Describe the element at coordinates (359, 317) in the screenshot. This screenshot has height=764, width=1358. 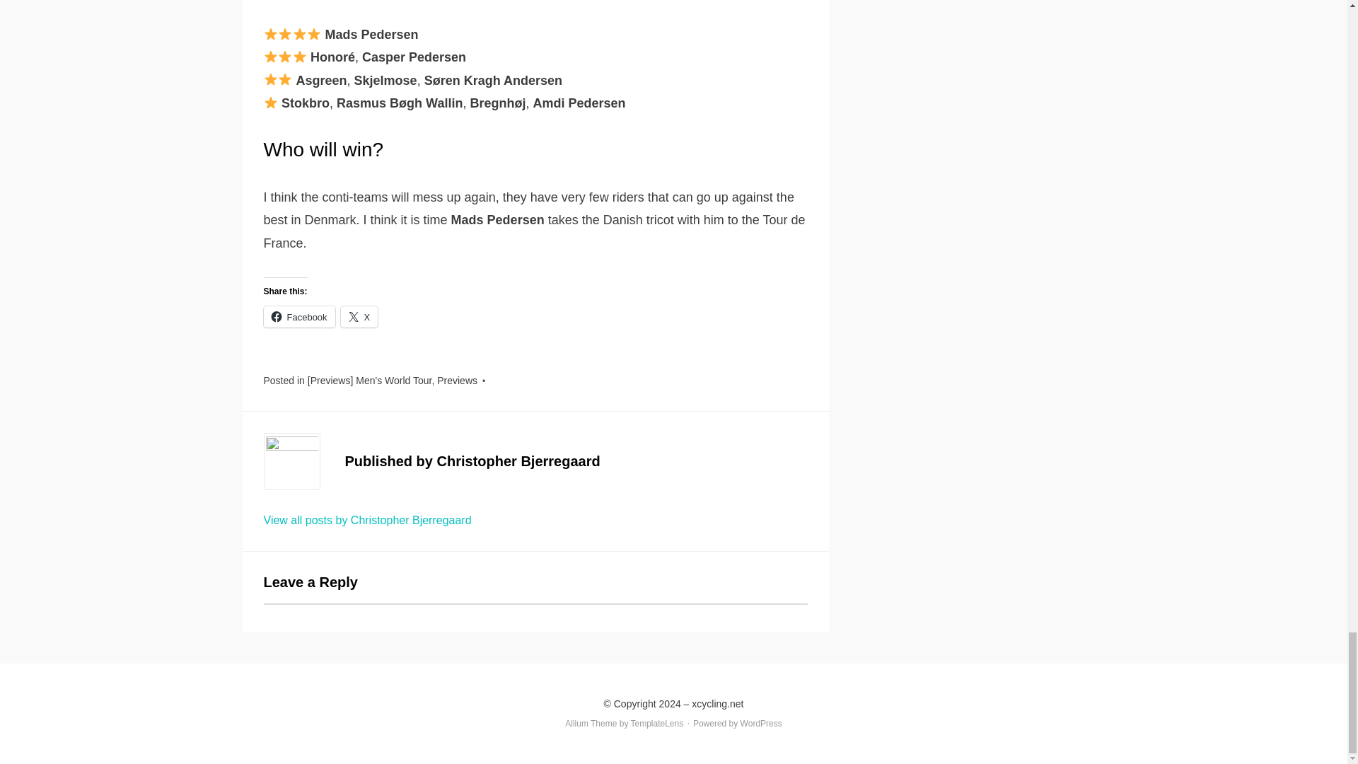
I see `X` at that location.